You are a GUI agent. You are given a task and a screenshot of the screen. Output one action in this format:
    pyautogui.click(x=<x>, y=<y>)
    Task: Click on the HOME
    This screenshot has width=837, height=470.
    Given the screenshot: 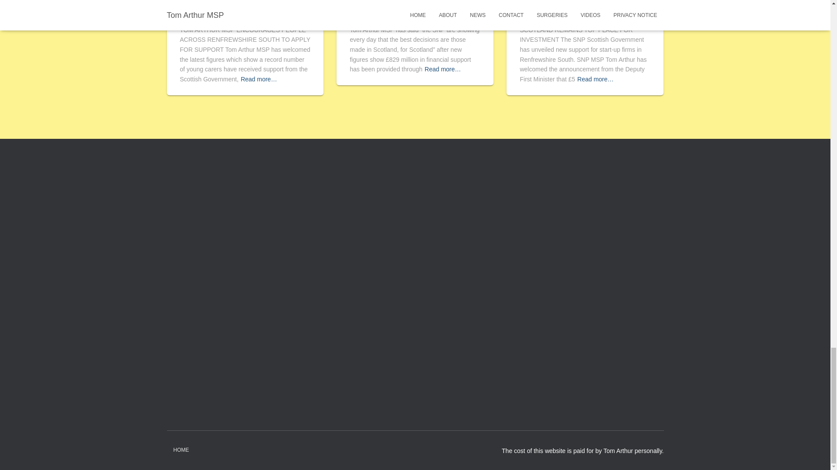 What is the action you would take?
    pyautogui.click(x=180, y=450)
    